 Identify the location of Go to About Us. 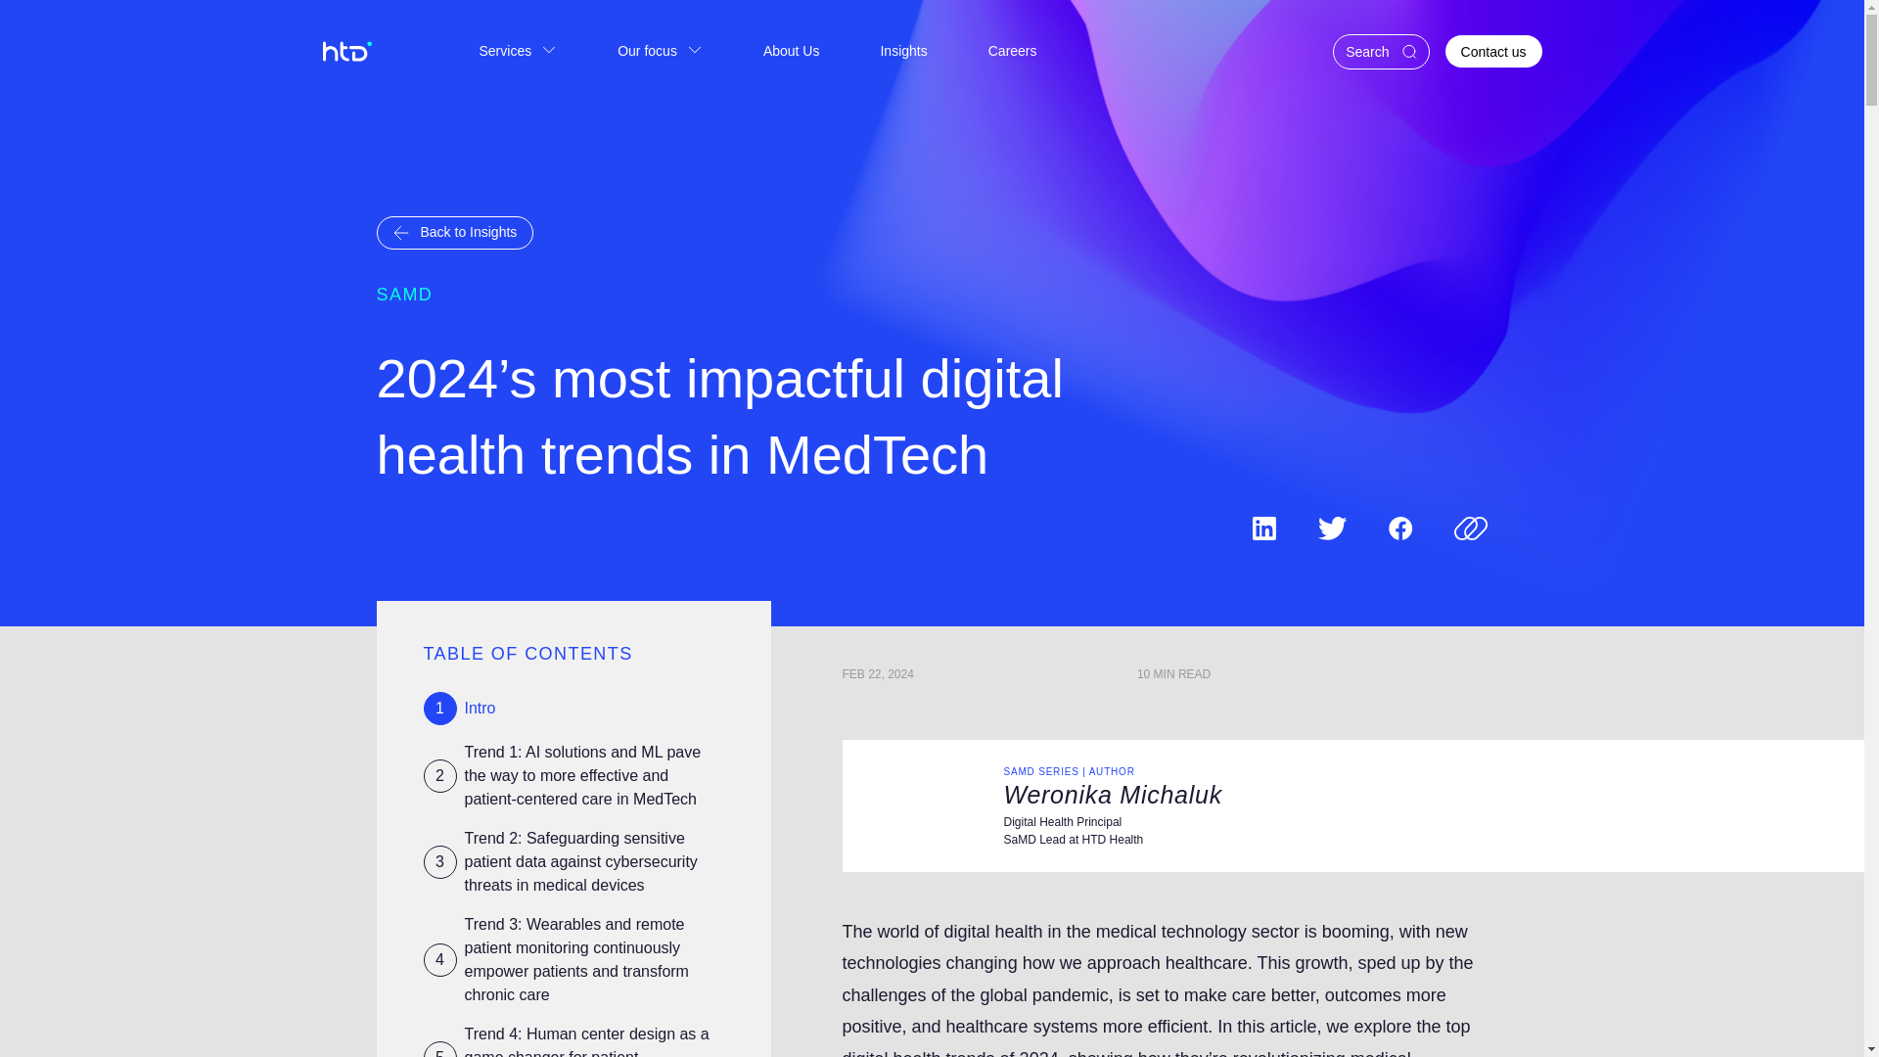
(791, 51).